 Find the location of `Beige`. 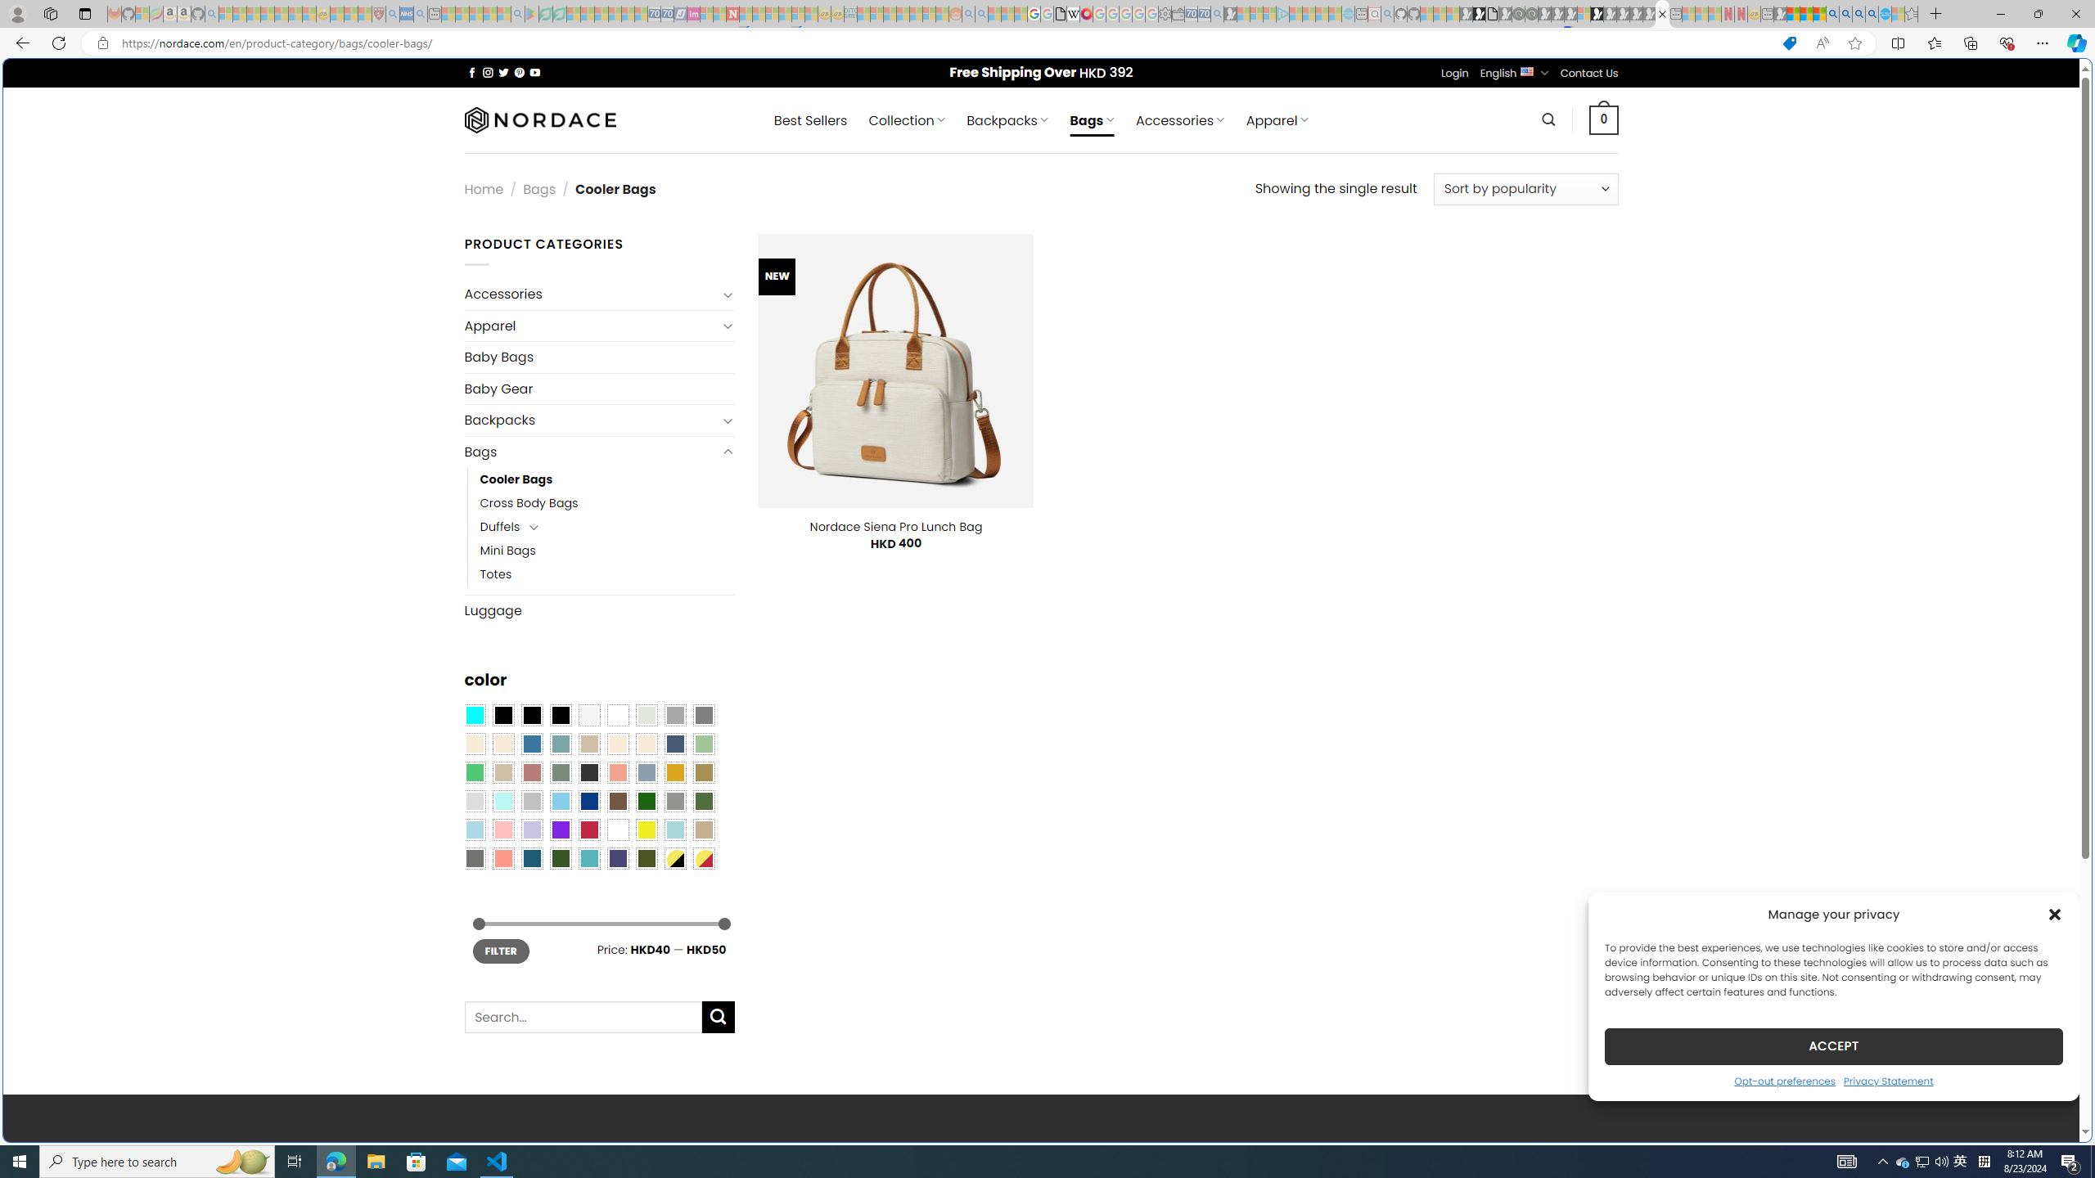

Beige is located at coordinates (474, 744).